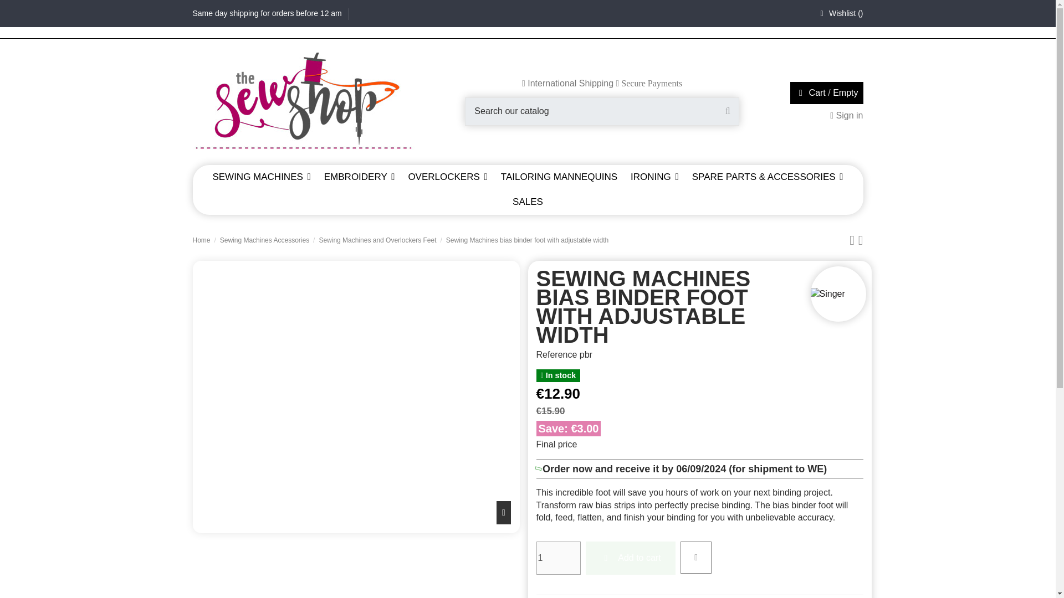 Image resolution: width=1064 pixels, height=598 pixels. Describe the element at coordinates (846, 115) in the screenshot. I see `Sign in` at that location.